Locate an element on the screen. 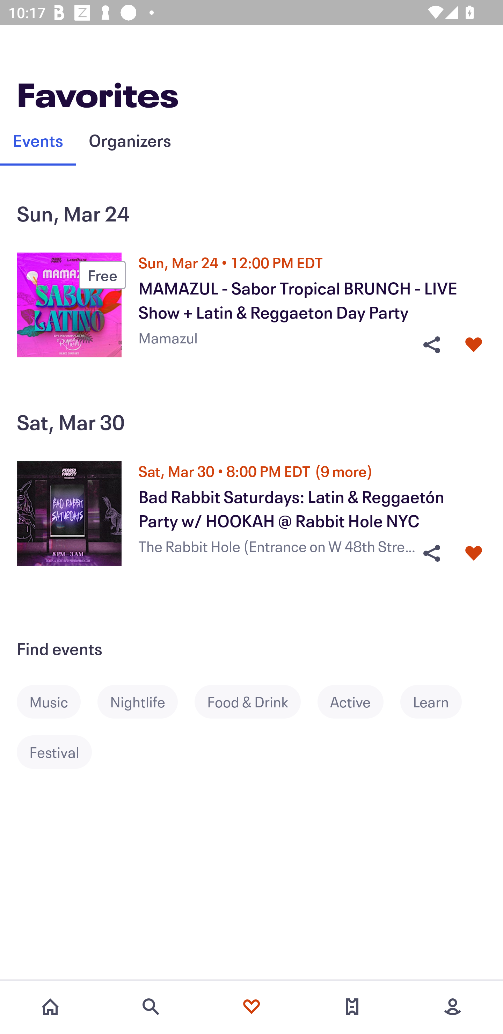  Share Event is located at coordinates (431, 553).